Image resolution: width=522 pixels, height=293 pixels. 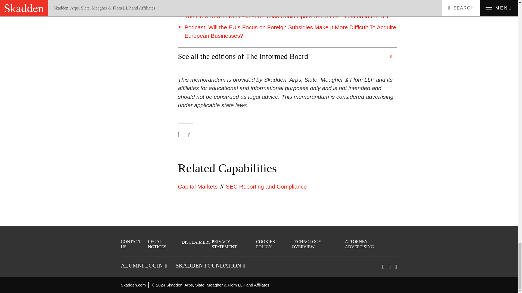 I want to click on LEGAL NOTICES, so click(x=164, y=244).